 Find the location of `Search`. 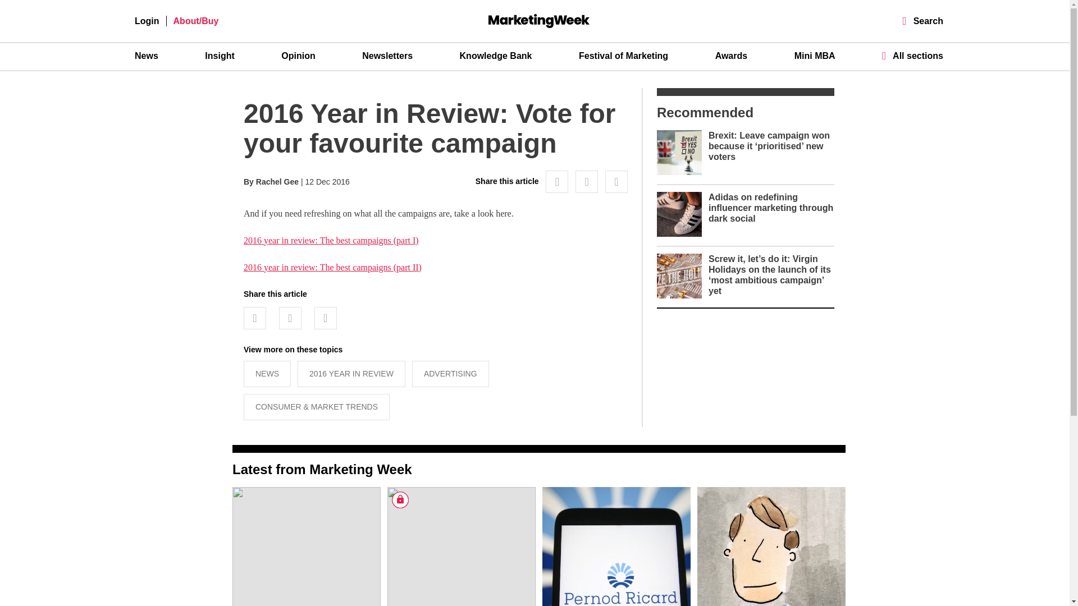

Search is located at coordinates (923, 21).